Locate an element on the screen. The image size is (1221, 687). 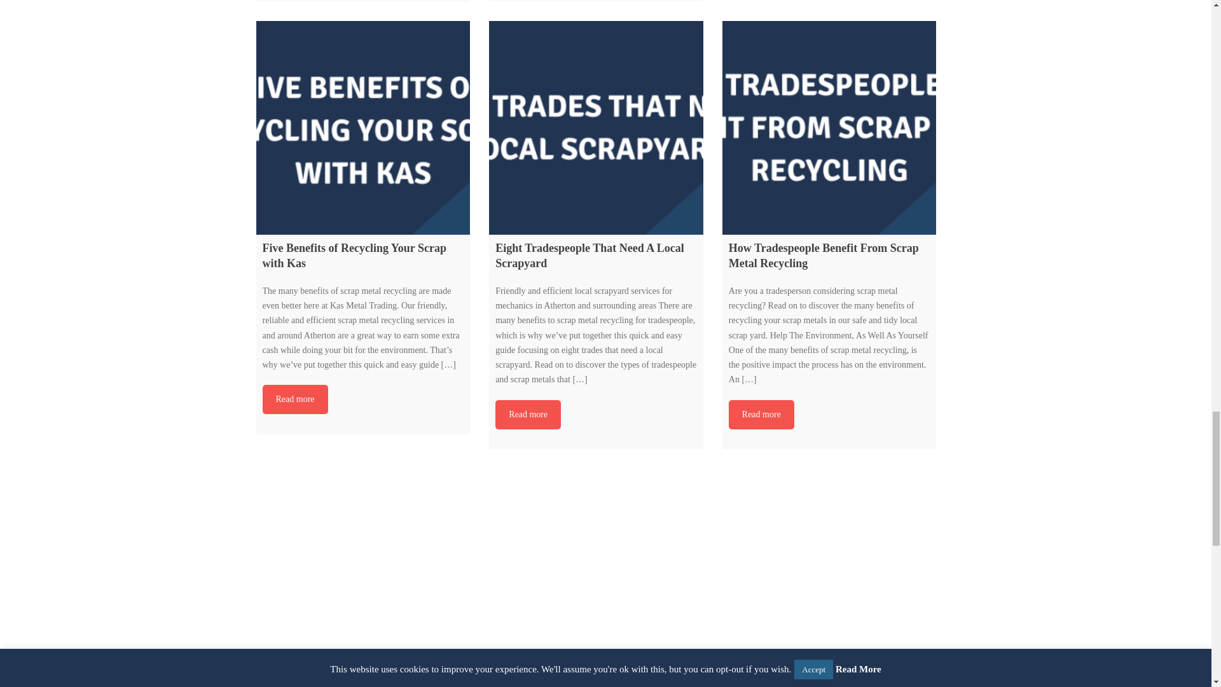
Read more is located at coordinates (762, 415).